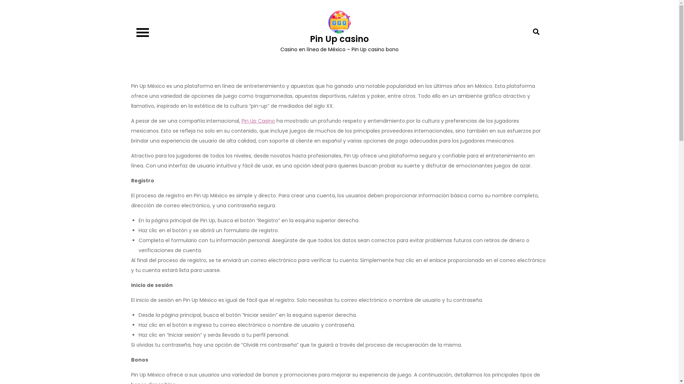 This screenshot has width=684, height=384. What do you see at coordinates (258, 121) in the screenshot?
I see `Pin Up Casino` at bounding box center [258, 121].